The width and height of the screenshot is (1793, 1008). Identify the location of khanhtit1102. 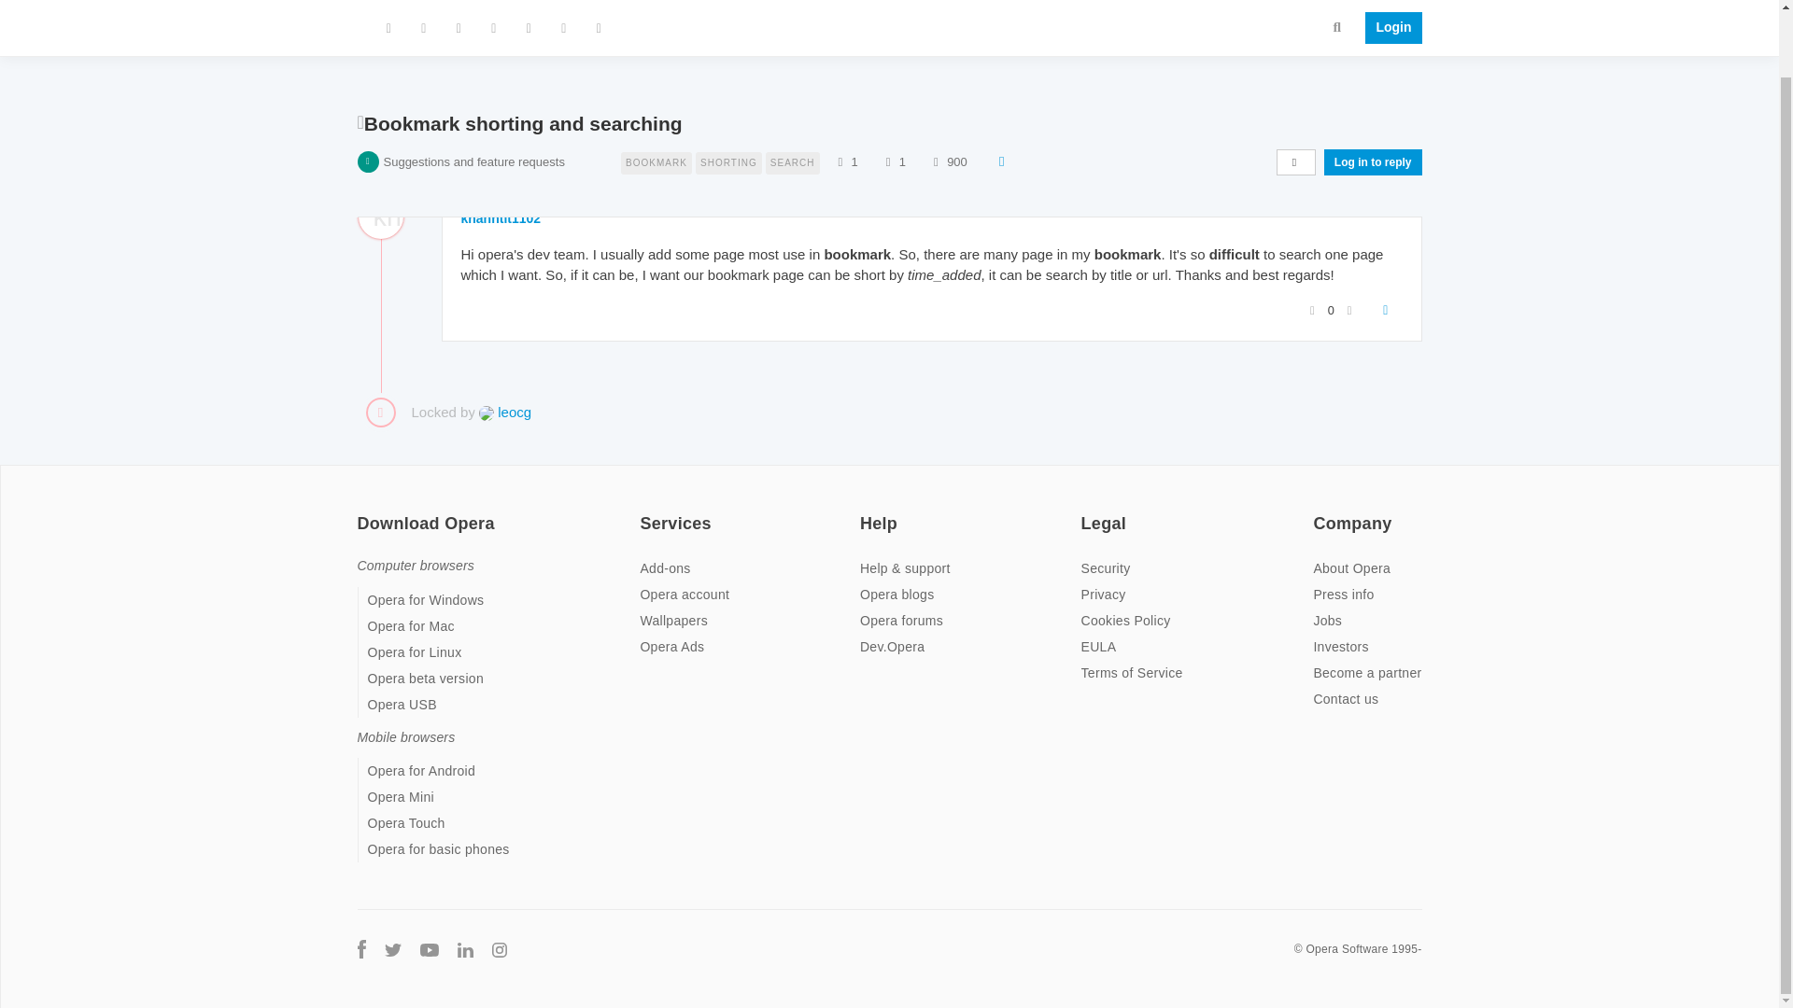
(501, 217).